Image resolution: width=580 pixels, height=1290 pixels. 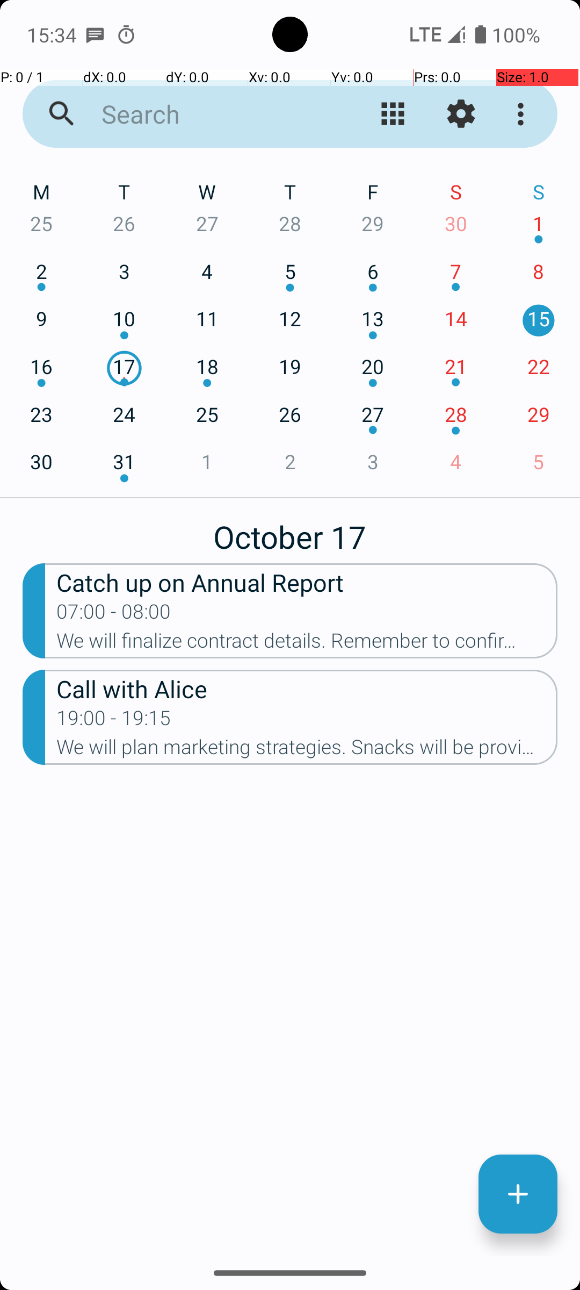 I want to click on Call with Alice, so click(x=307, y=688).